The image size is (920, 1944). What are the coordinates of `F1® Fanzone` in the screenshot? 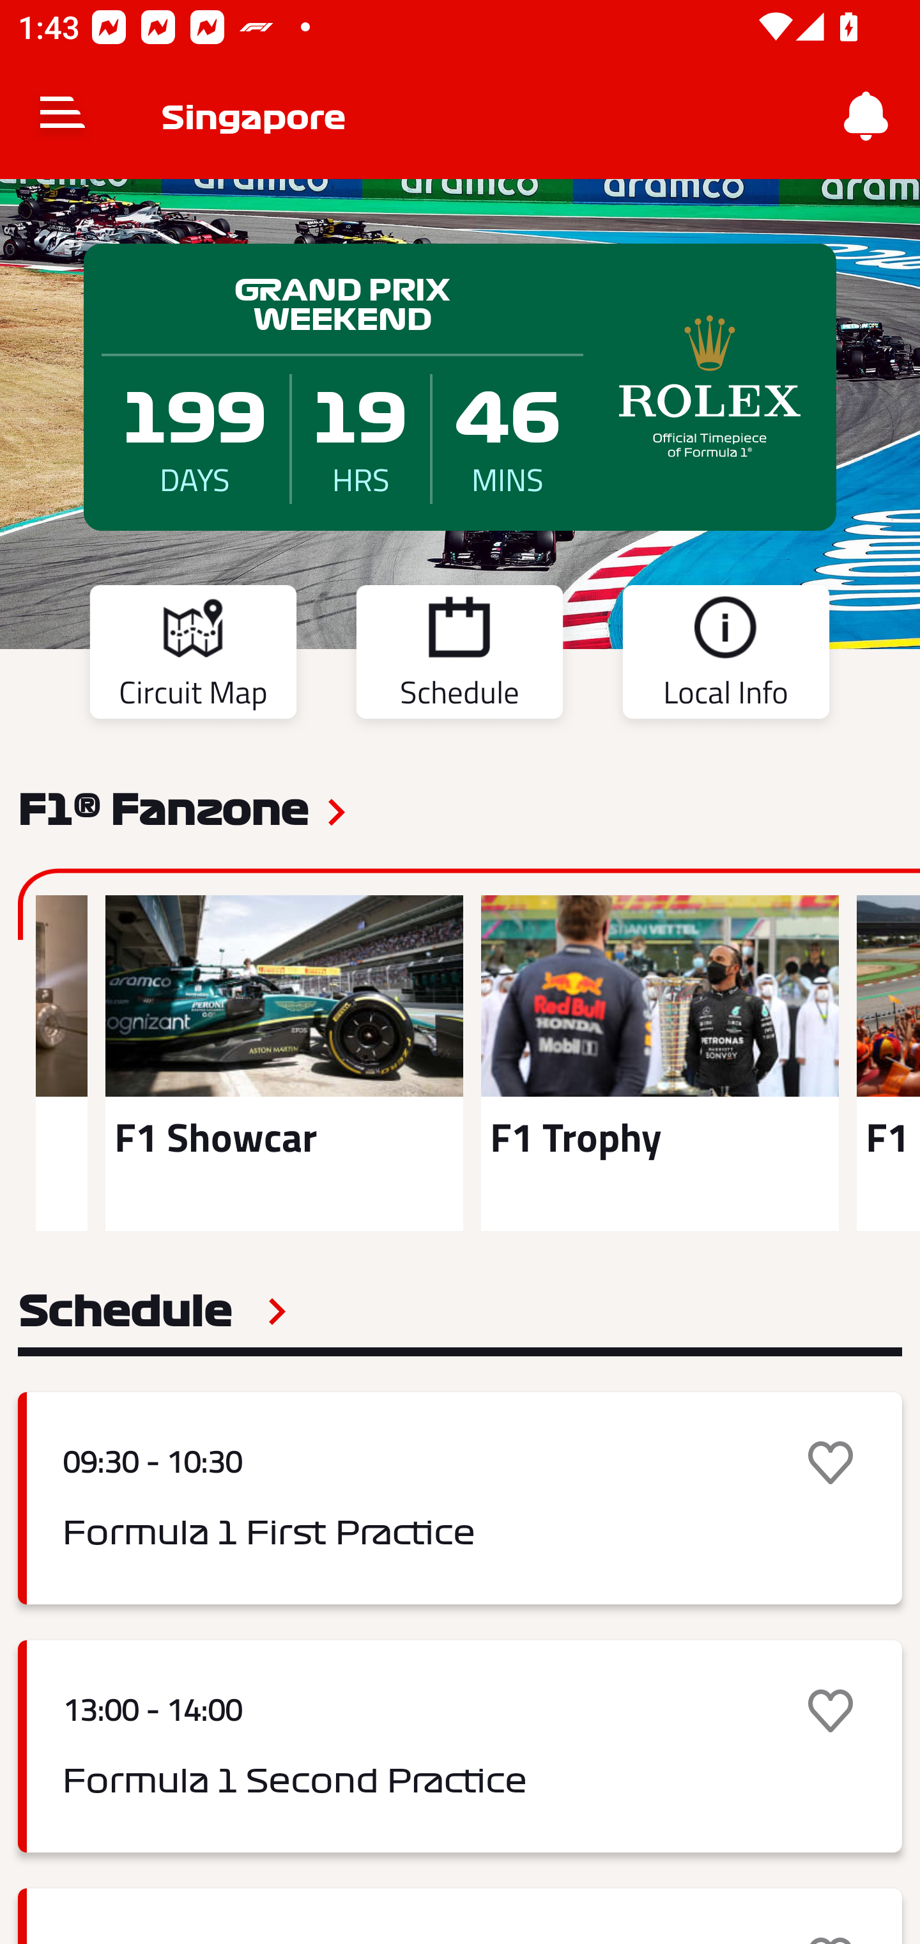 It's located at (163, 808).